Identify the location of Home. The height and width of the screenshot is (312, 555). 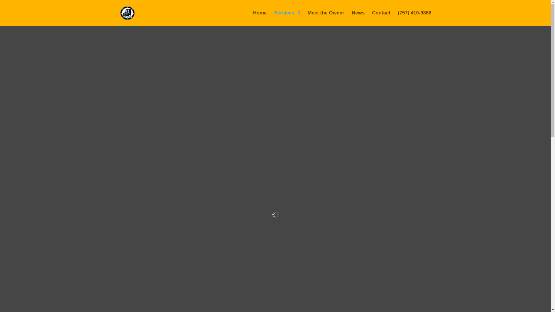
(260, 18).